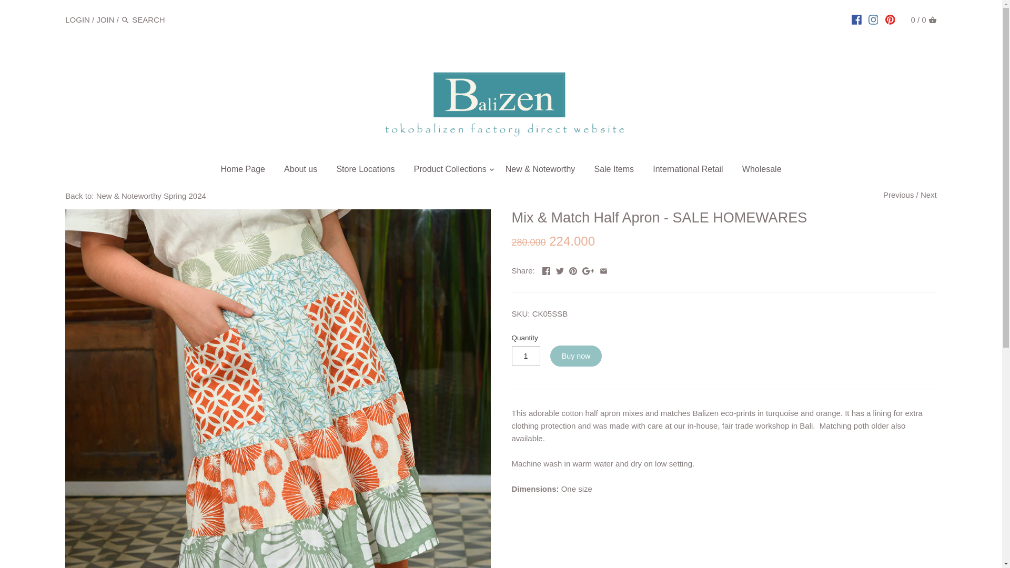 Image resolution: width=1010 pixels, height=568 pixels. What do you see at coordinates (105, 19) in the screenshot?
I see `JOIN` at bounding box center [105, 19].